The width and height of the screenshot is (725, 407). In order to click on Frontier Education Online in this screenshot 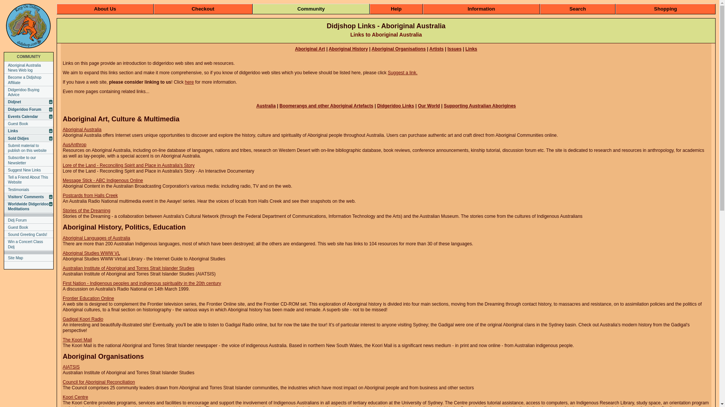, I will do `click(88, 298)`.